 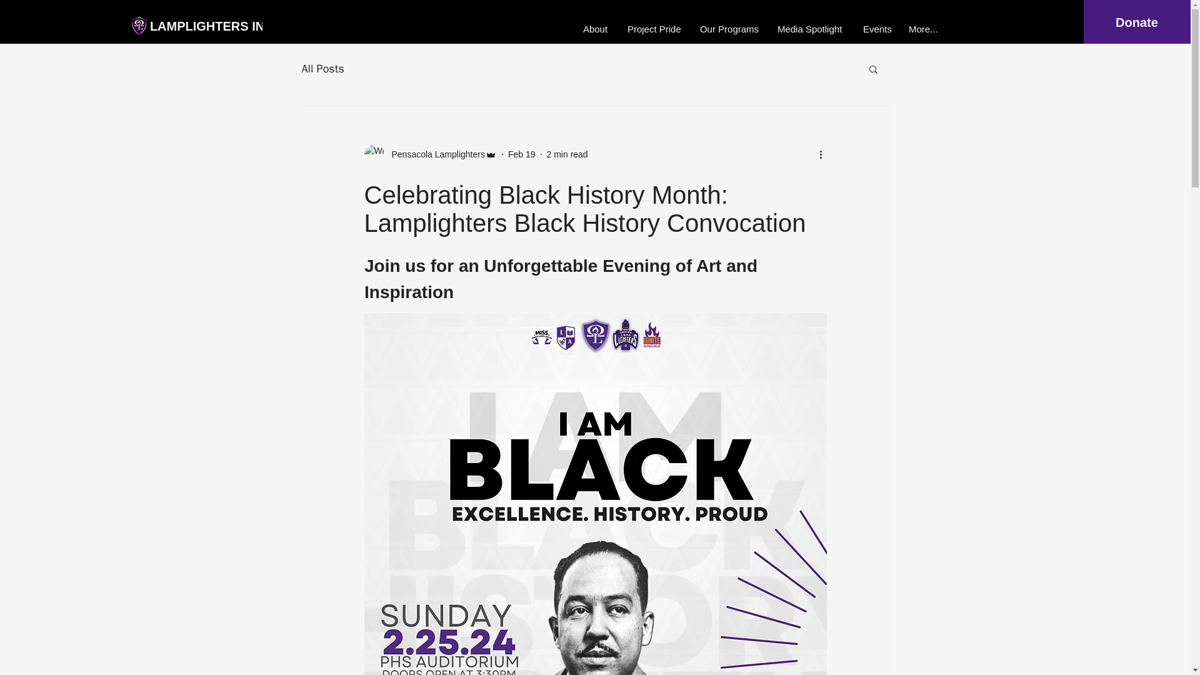 What do you see at coordinates (214, 26) in the screenshot?
I see `LAMPLIGHTERS INC.` at bounding box center [214, 26].